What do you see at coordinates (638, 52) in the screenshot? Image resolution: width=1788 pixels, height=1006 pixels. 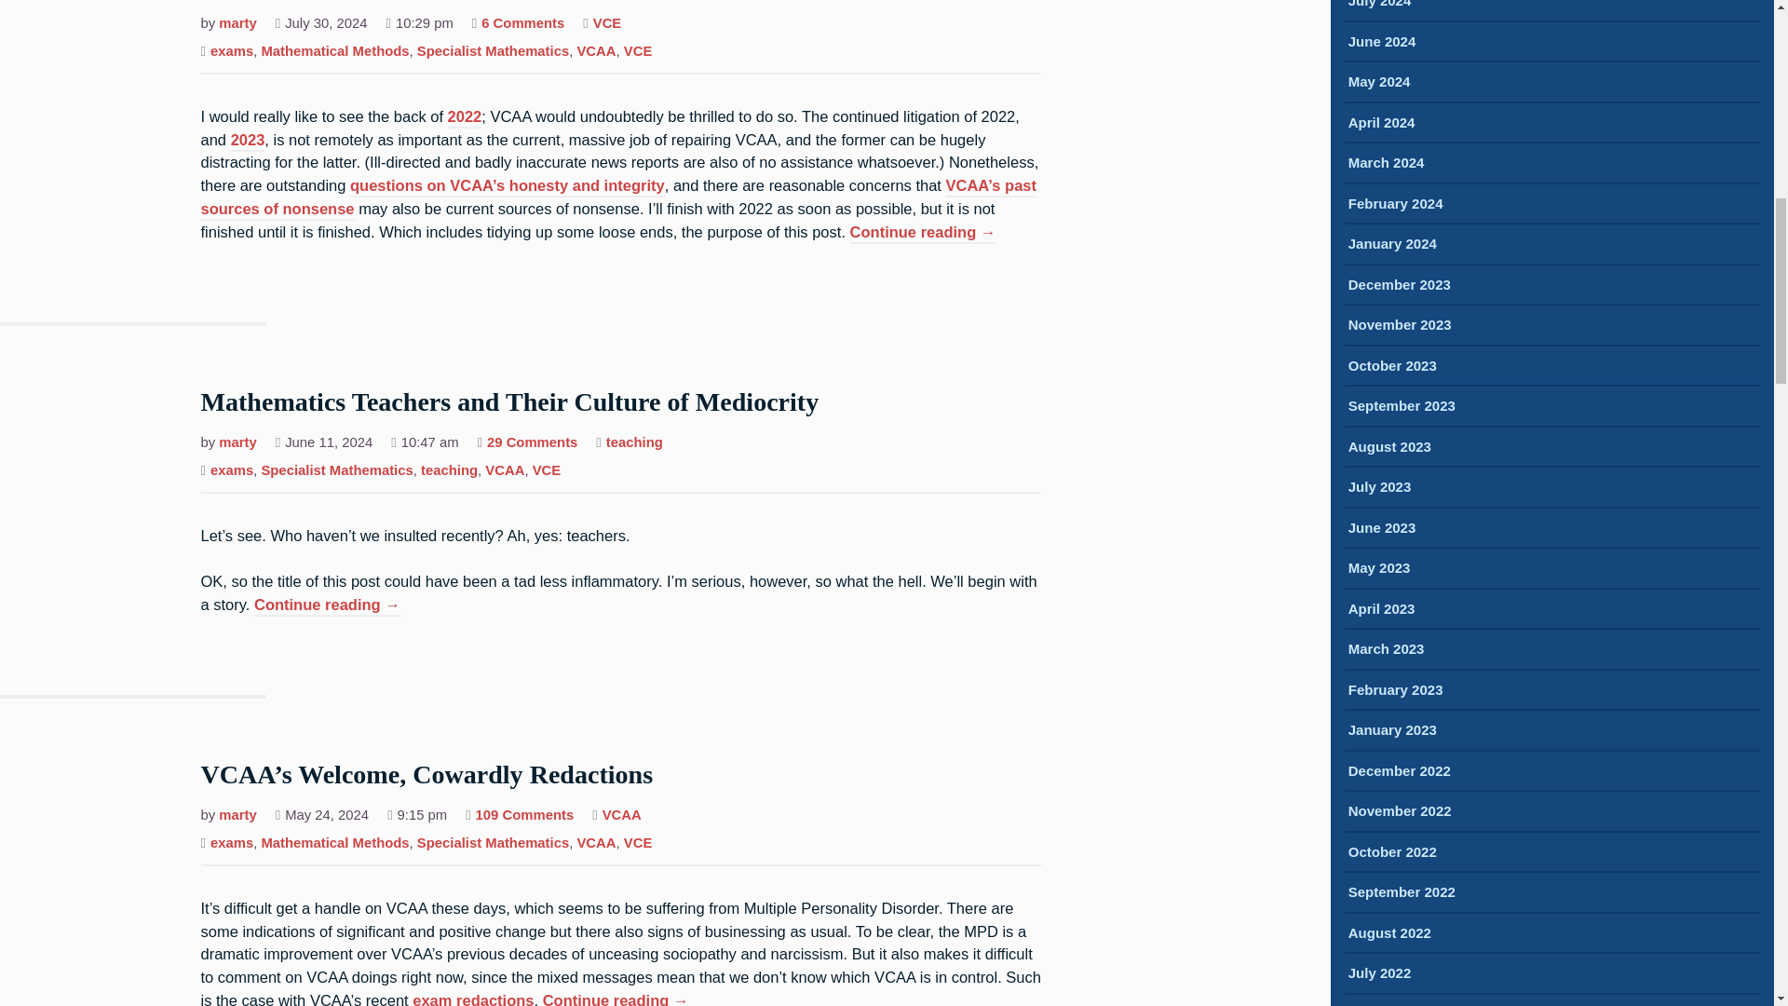 I see `VCE` at bounding box center [638, 52].